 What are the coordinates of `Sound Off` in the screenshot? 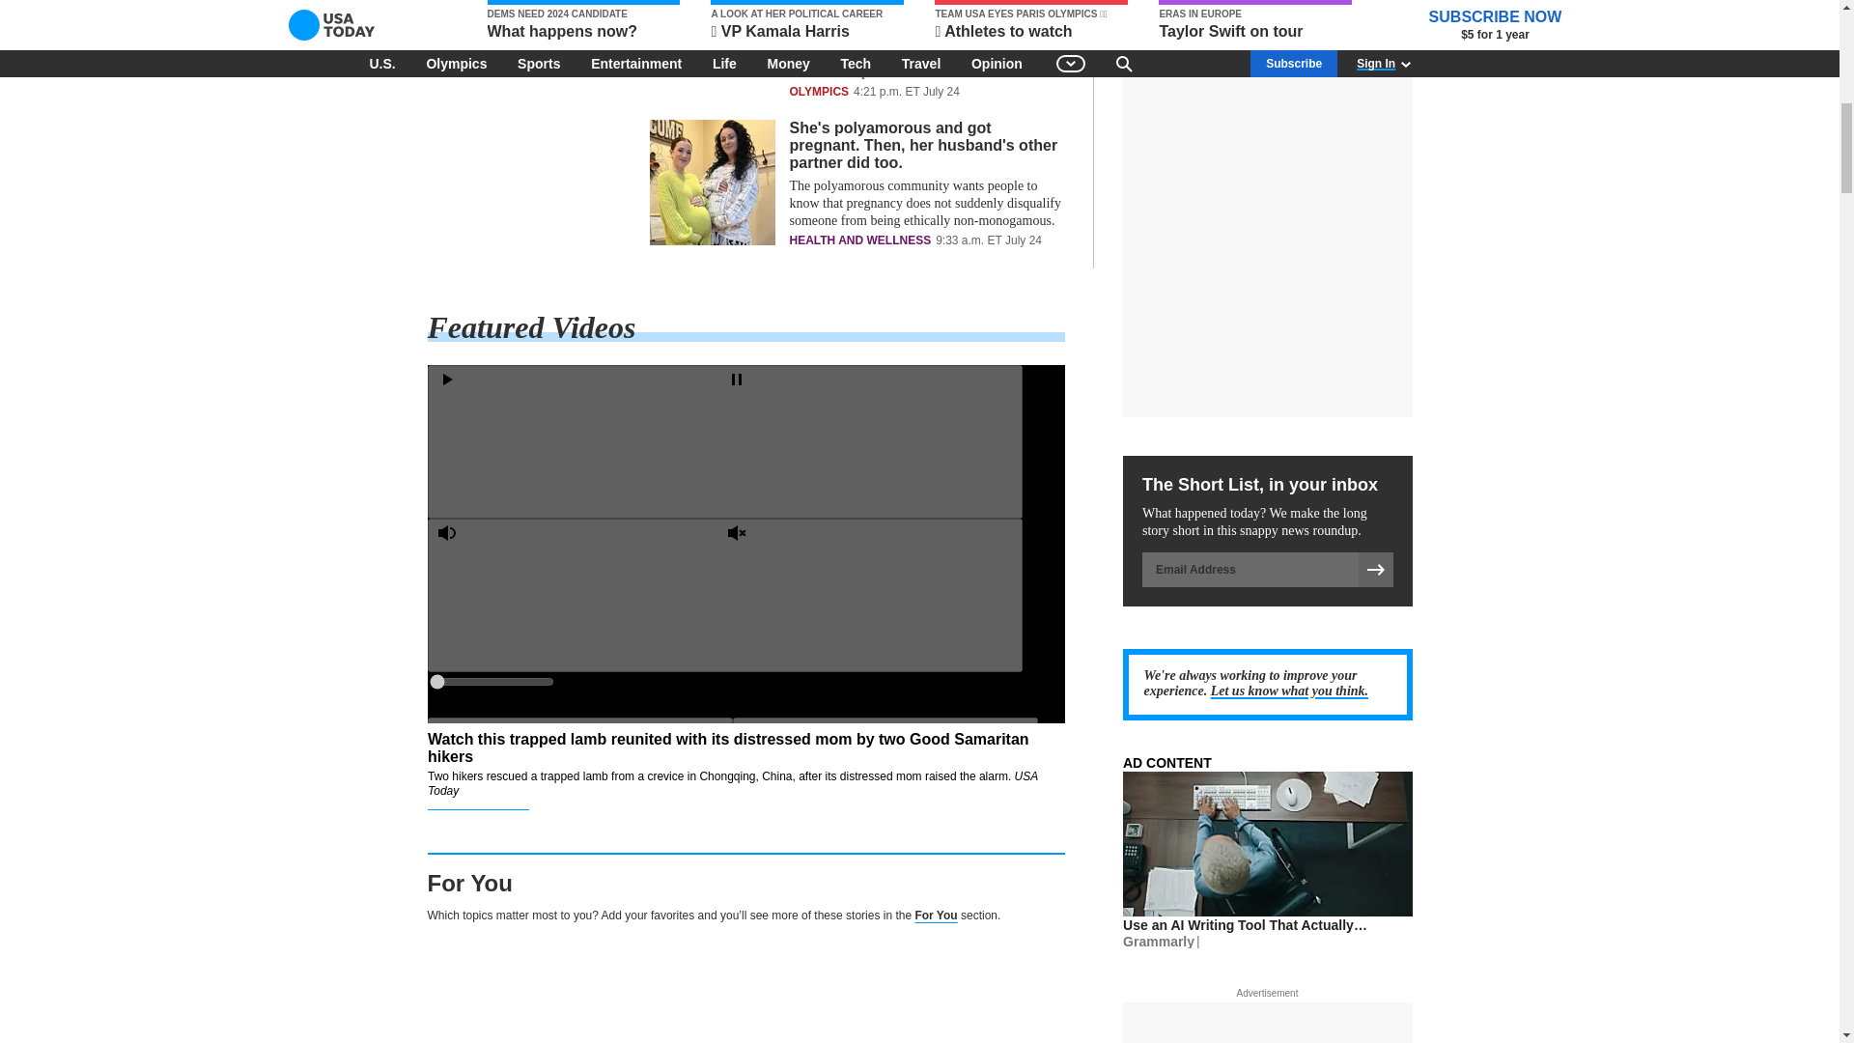 It's located at (869, 594).